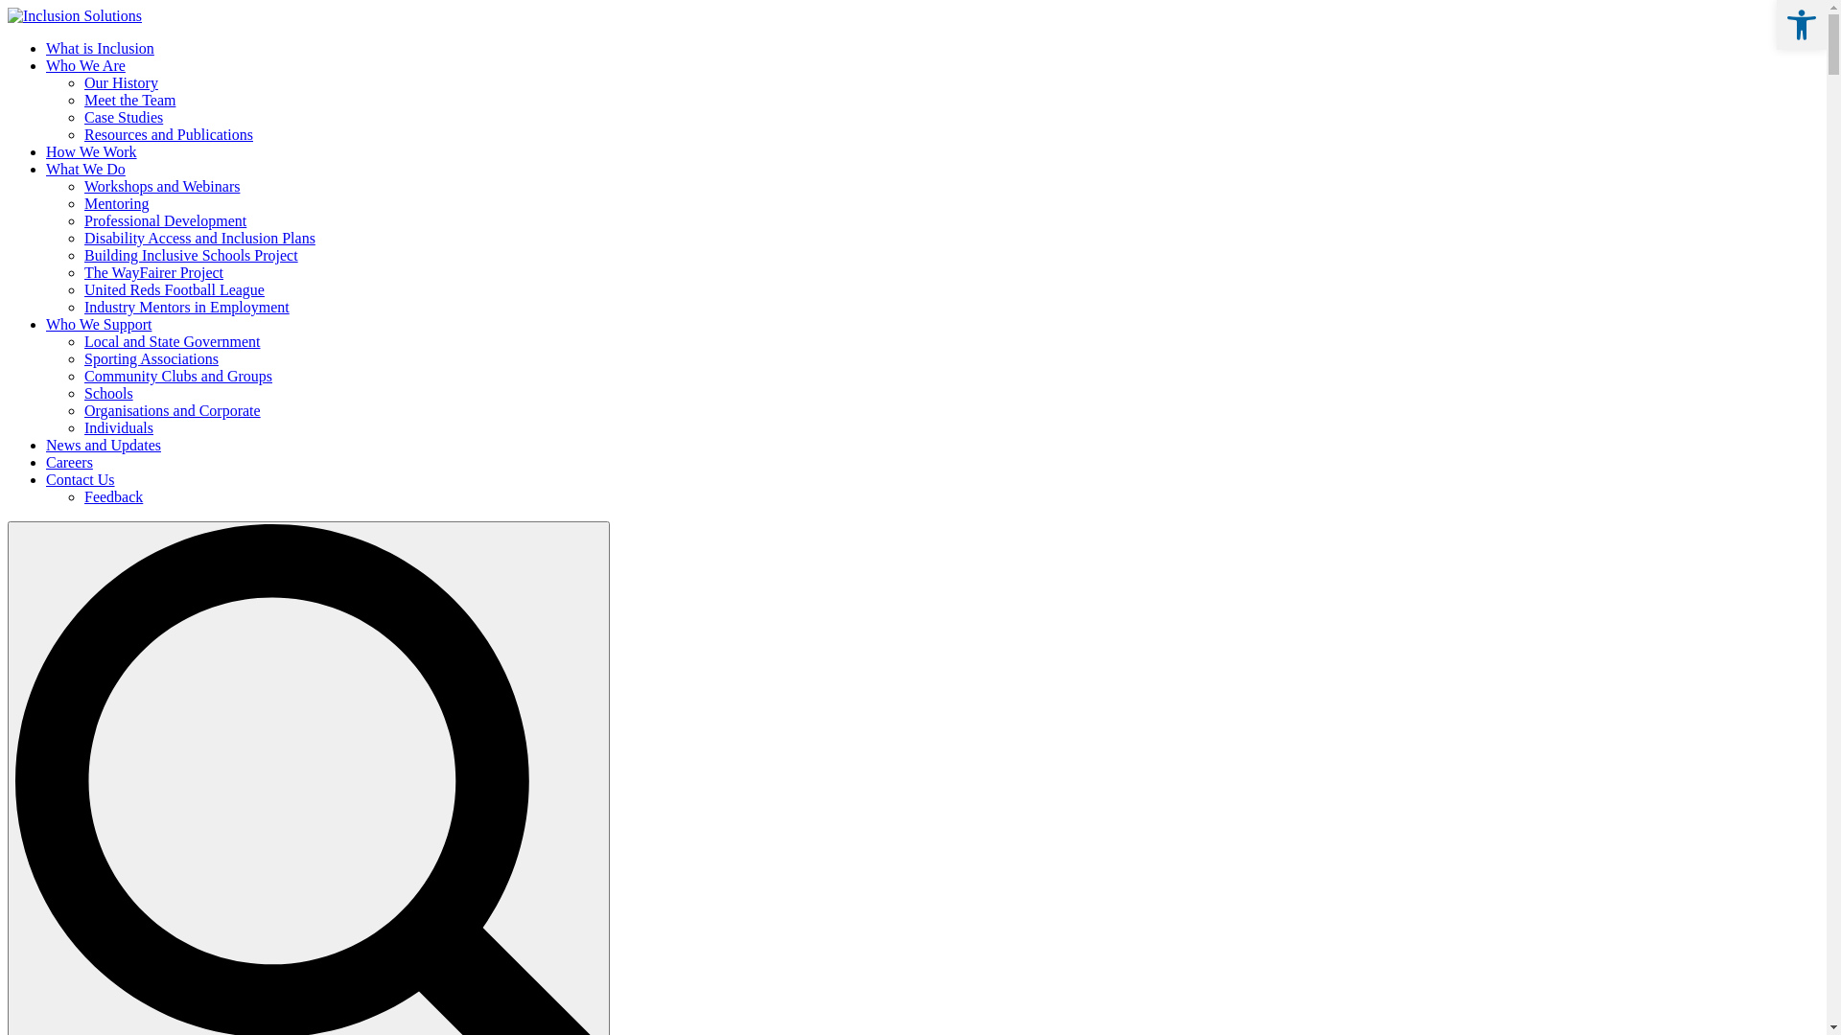 The height and width of the screenshot is (1035, 1841). What do you see at coordinates (165, 220) in the screenshot?
I see `Professional Development` at bounding box center [165, 220].